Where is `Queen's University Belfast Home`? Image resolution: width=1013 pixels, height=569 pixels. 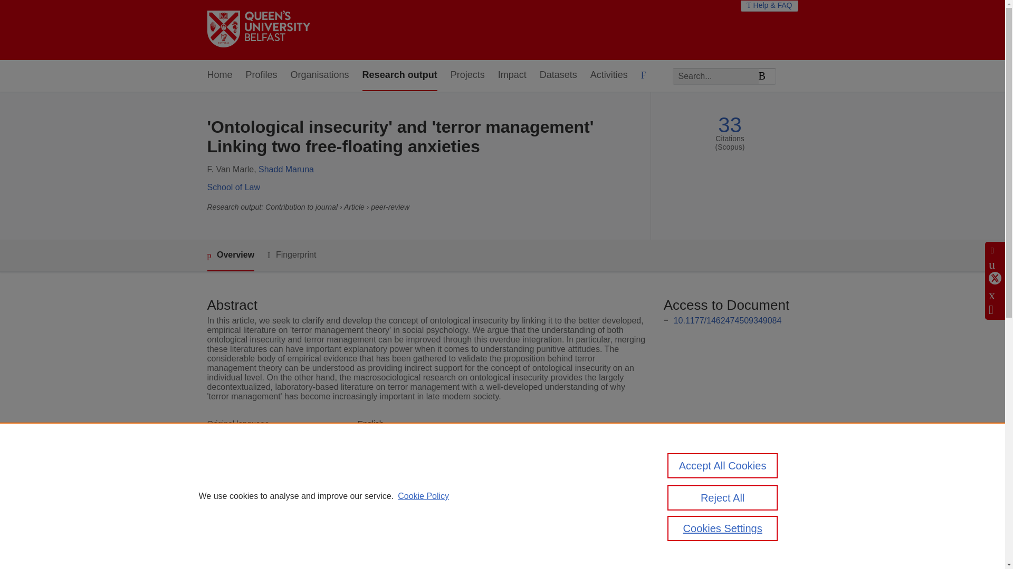
Queen's University Belfast Home is located at coordinates (258, 30).